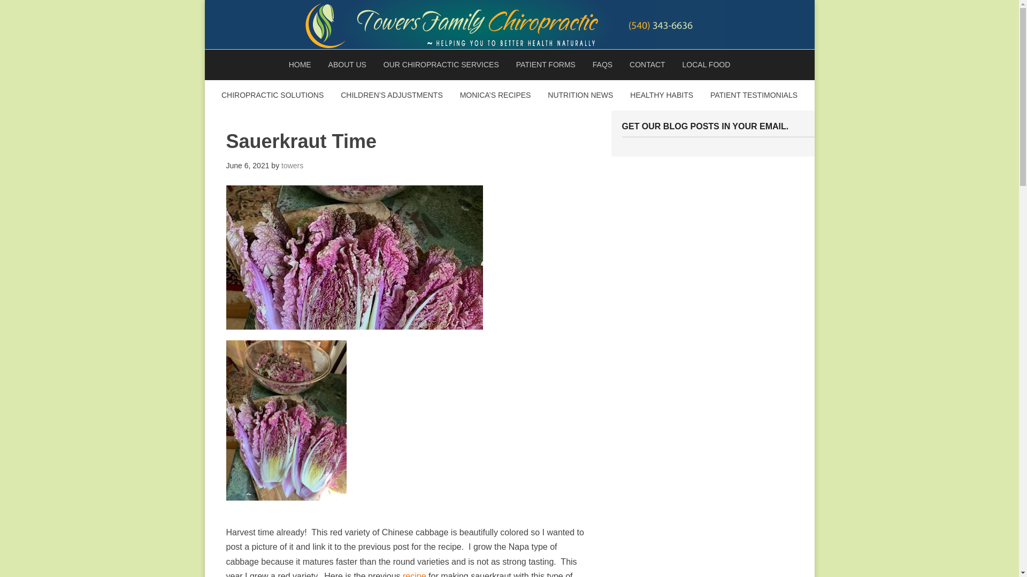 This screenshot has height=577, width=1027. I want to click on LOCAL FOOD, so click(706, 65).